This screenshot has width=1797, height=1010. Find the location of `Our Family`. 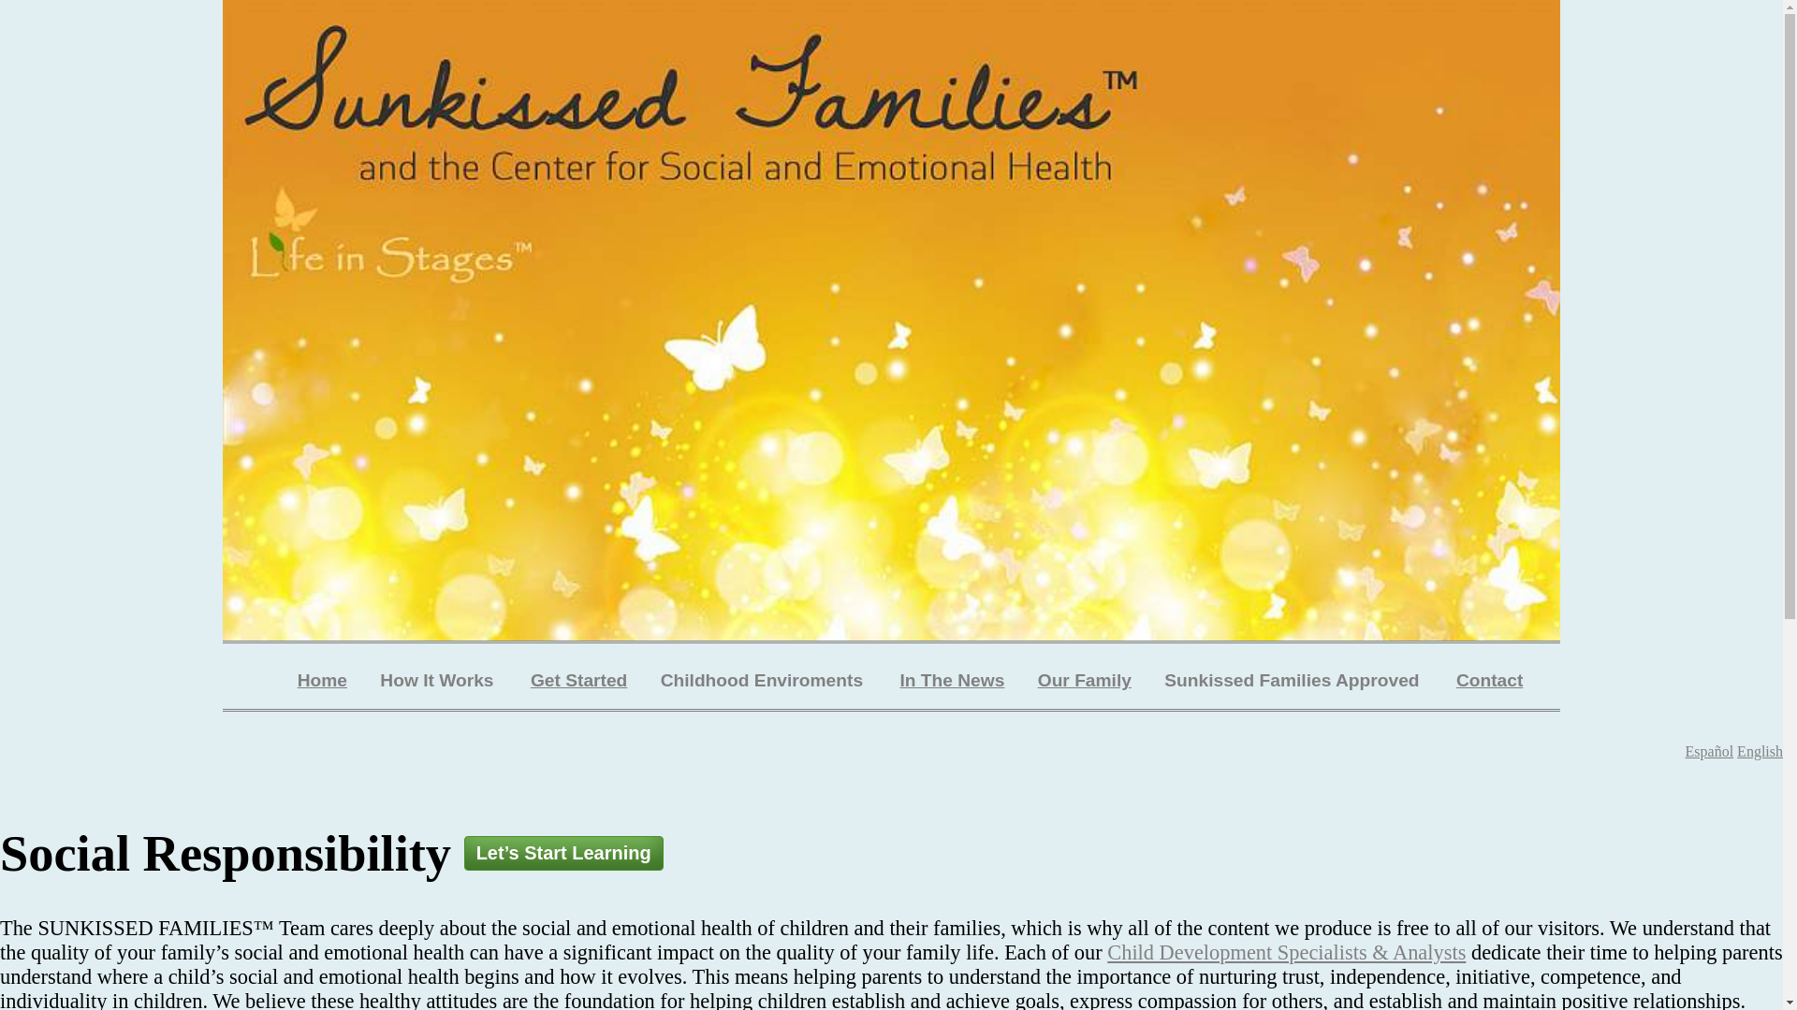

Our Family is located at coordinates (1085, 681).